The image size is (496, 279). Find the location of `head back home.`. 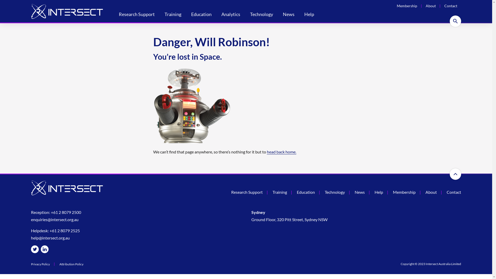

head back home. is located at coordinates (281, 152).